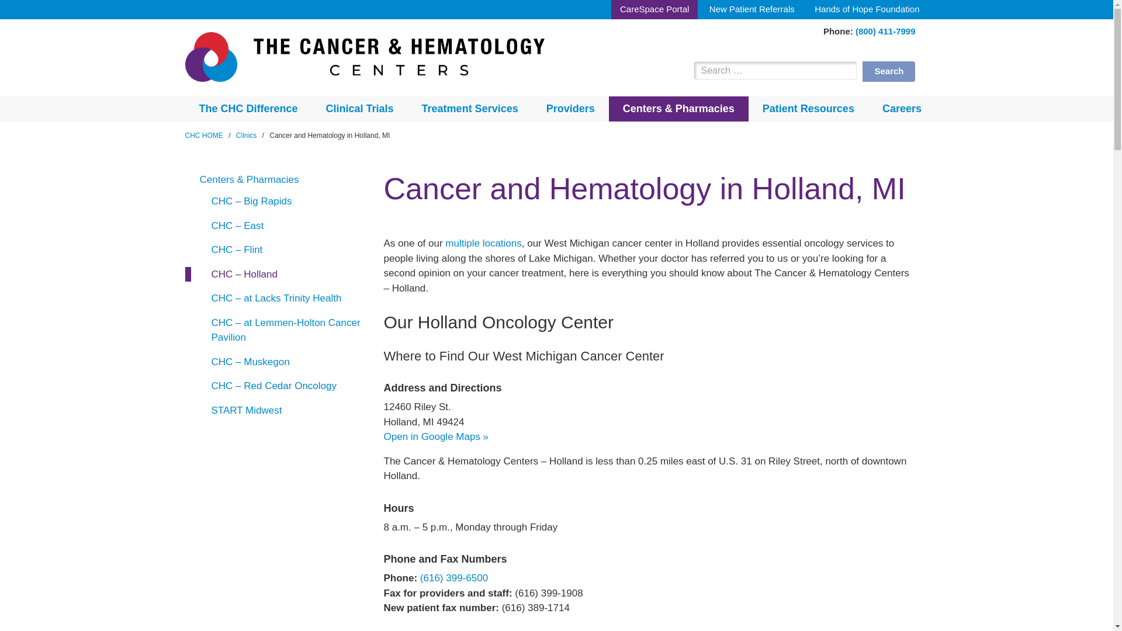 This screenshot has height=631, width=1122. I want to click on Providers, so click(570, 109).